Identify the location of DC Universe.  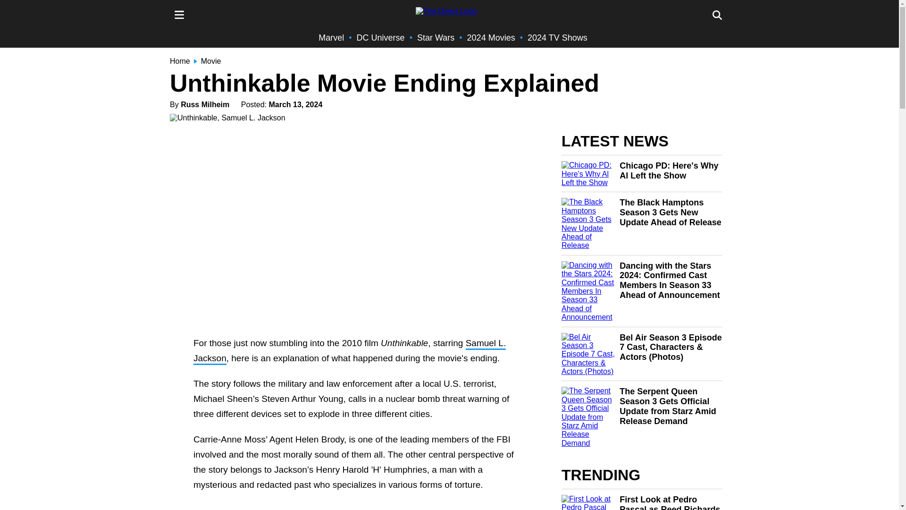
(381, 38).